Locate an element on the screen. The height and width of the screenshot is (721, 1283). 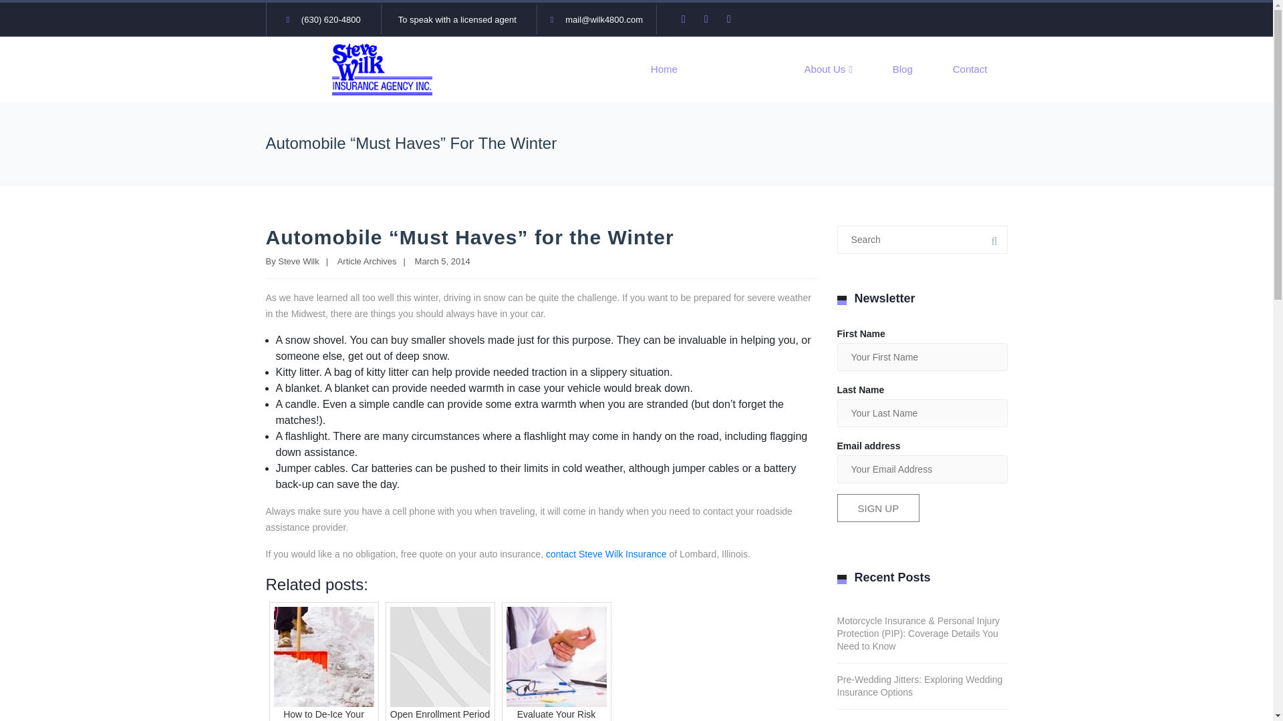
March 5, 2014 is located at coordinates (442, 261).